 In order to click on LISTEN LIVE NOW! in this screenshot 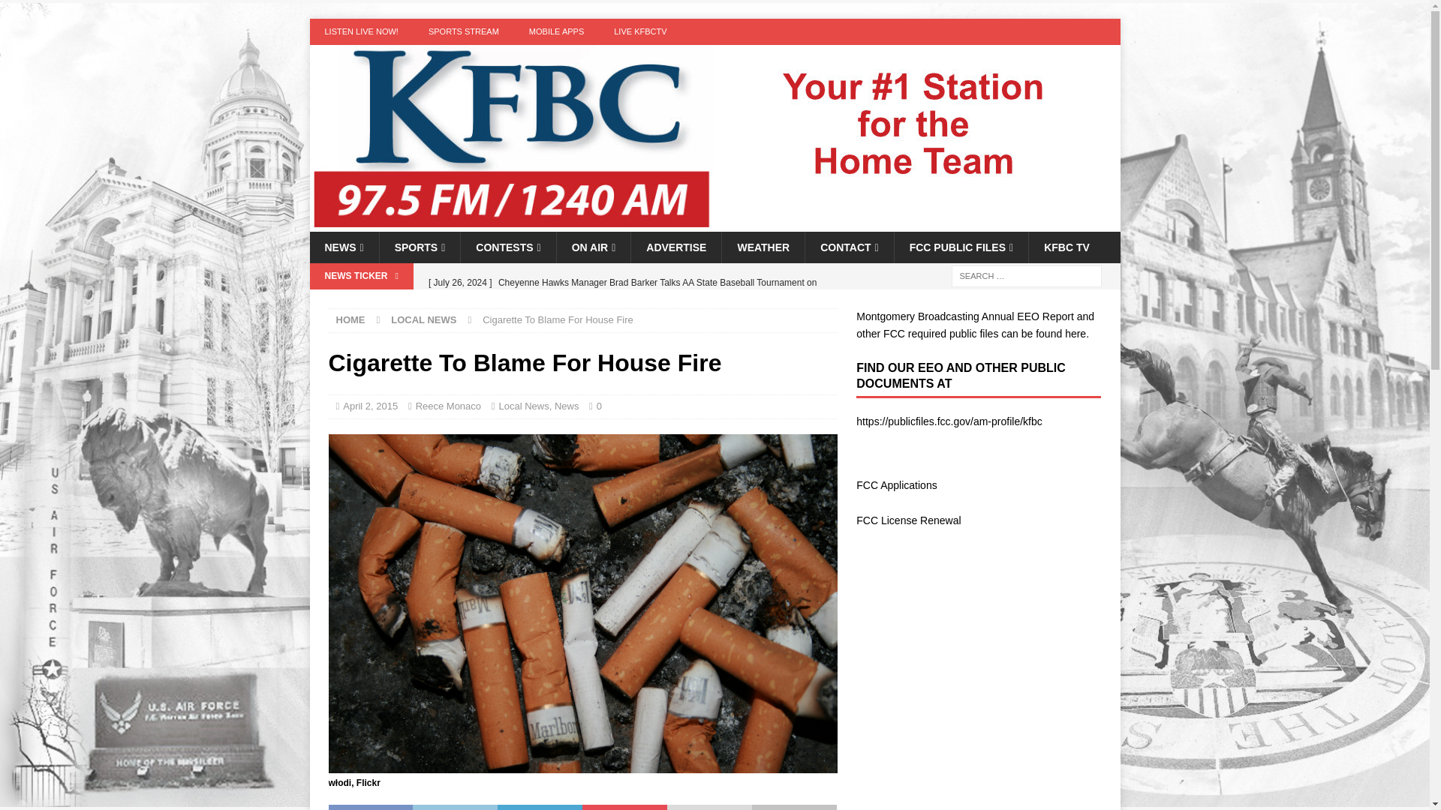, I will do `click(360, 31)`.